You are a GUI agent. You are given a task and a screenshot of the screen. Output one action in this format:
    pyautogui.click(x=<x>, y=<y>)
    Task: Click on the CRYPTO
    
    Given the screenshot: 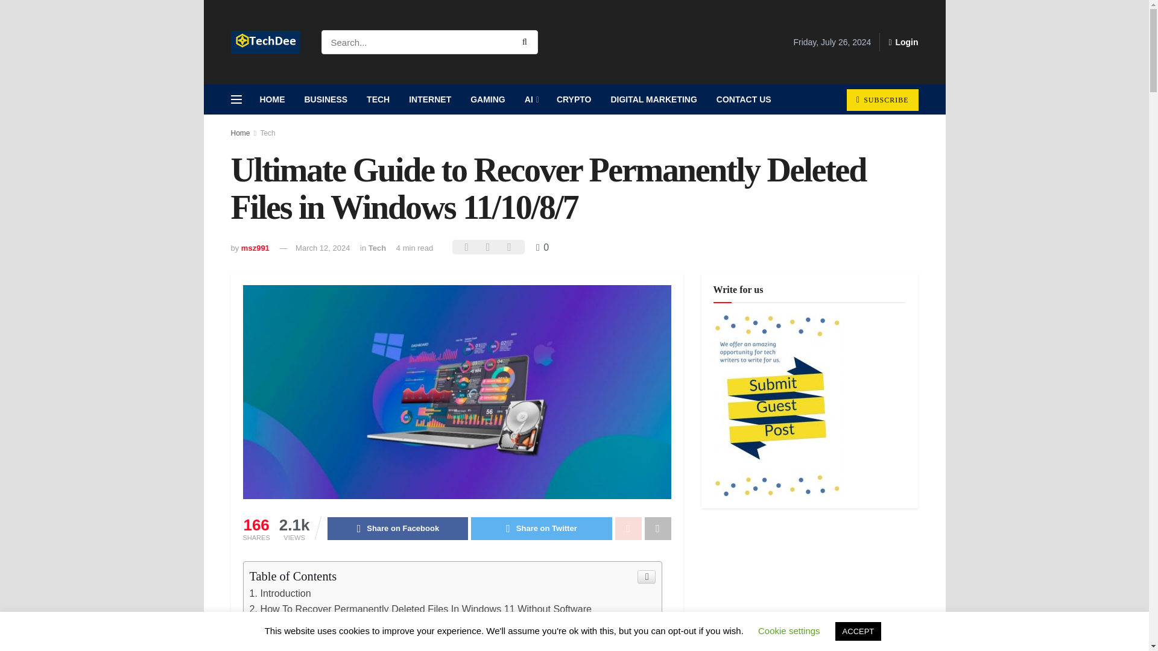 What is the action you would take?
    pyautogui.click(x=574, y=99)
    